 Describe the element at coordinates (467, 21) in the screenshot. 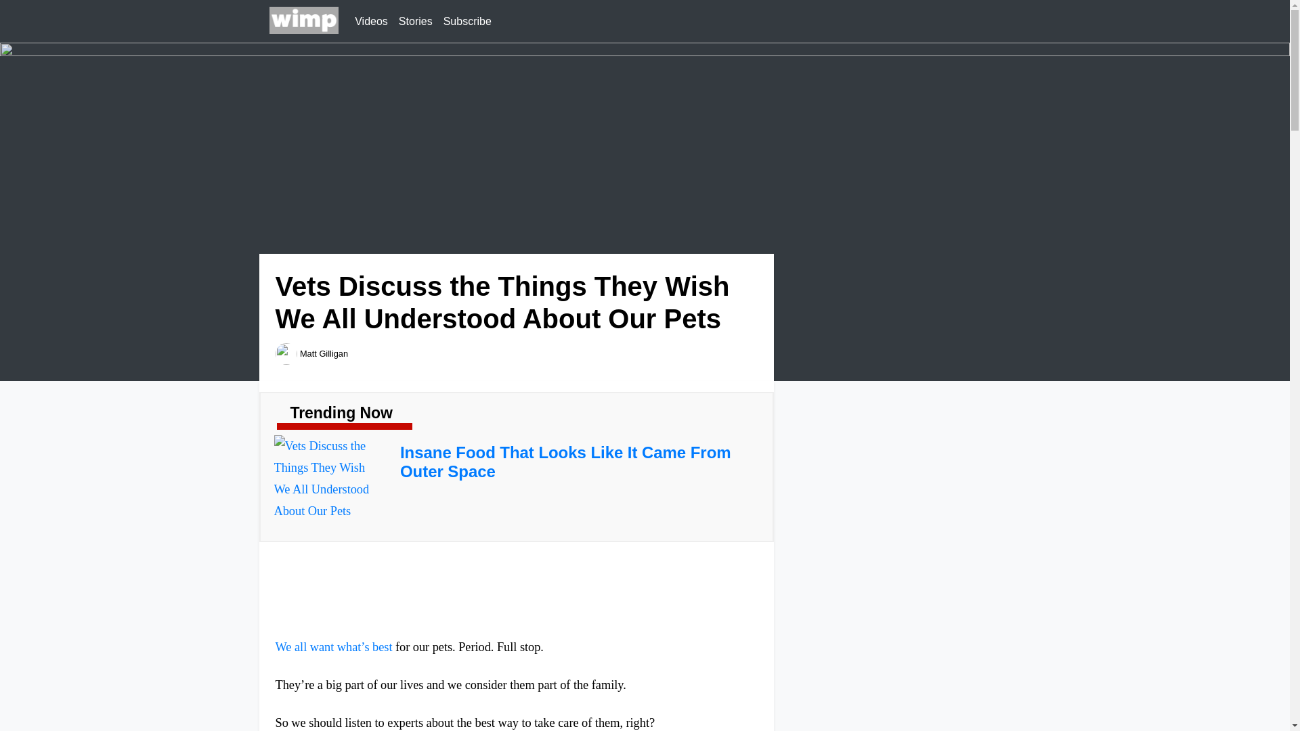

I see `Subscribe` at that location.